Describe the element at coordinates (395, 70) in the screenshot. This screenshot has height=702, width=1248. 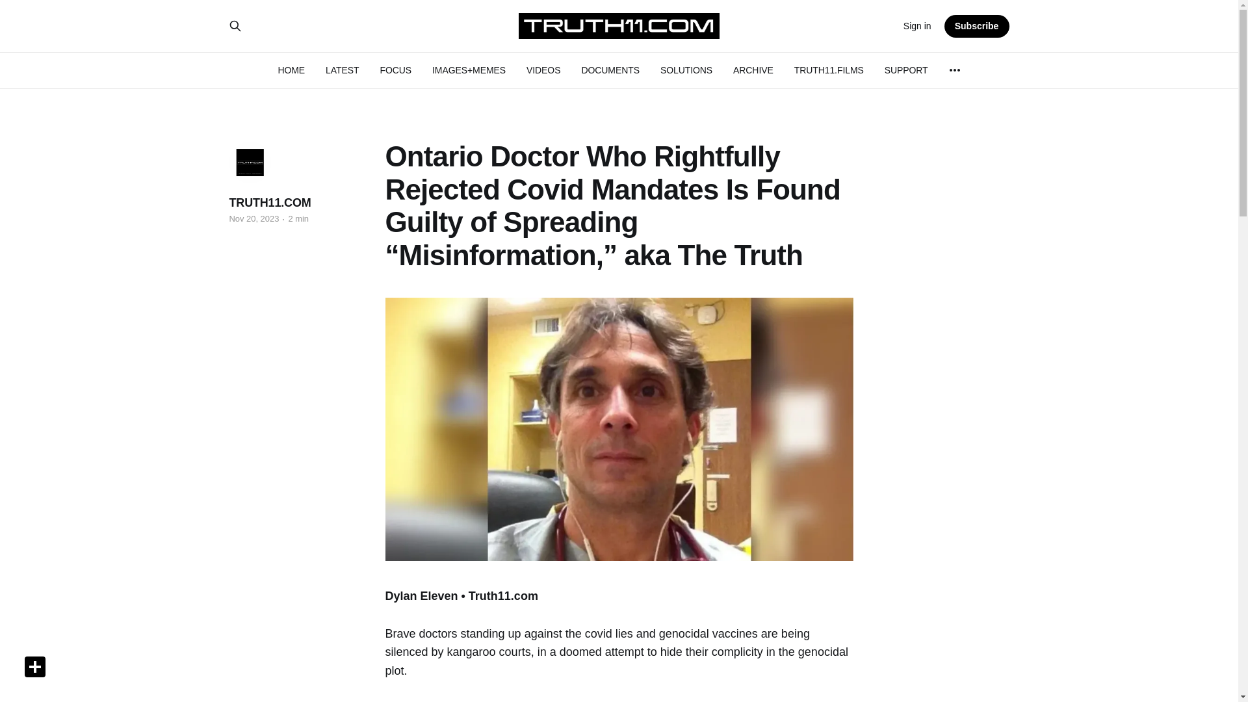
I see `FOCUS` at that location.